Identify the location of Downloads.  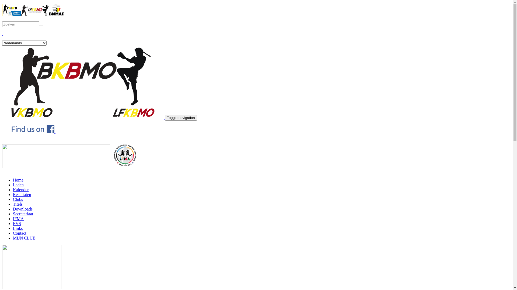
(23, 209).